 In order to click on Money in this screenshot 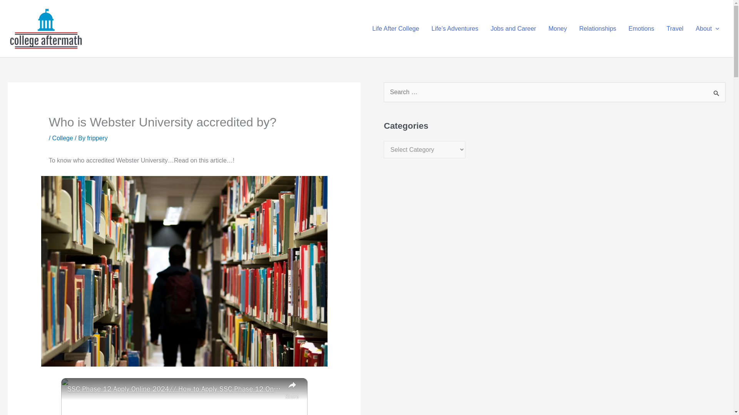, I will do `click(558, 28)`.